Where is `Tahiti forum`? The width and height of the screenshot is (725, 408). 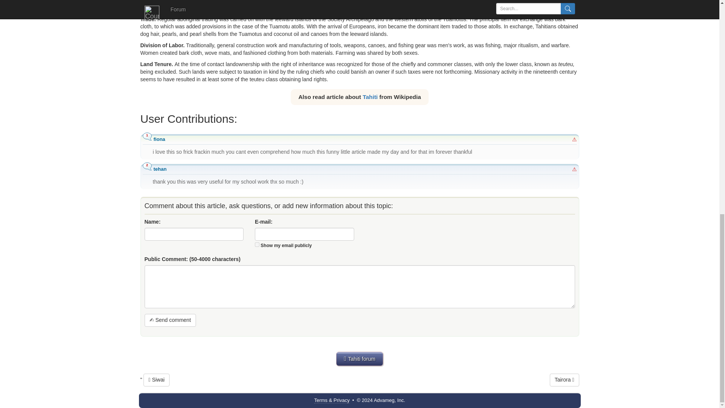 Tahiti forum is located at coordinates (359, 359).